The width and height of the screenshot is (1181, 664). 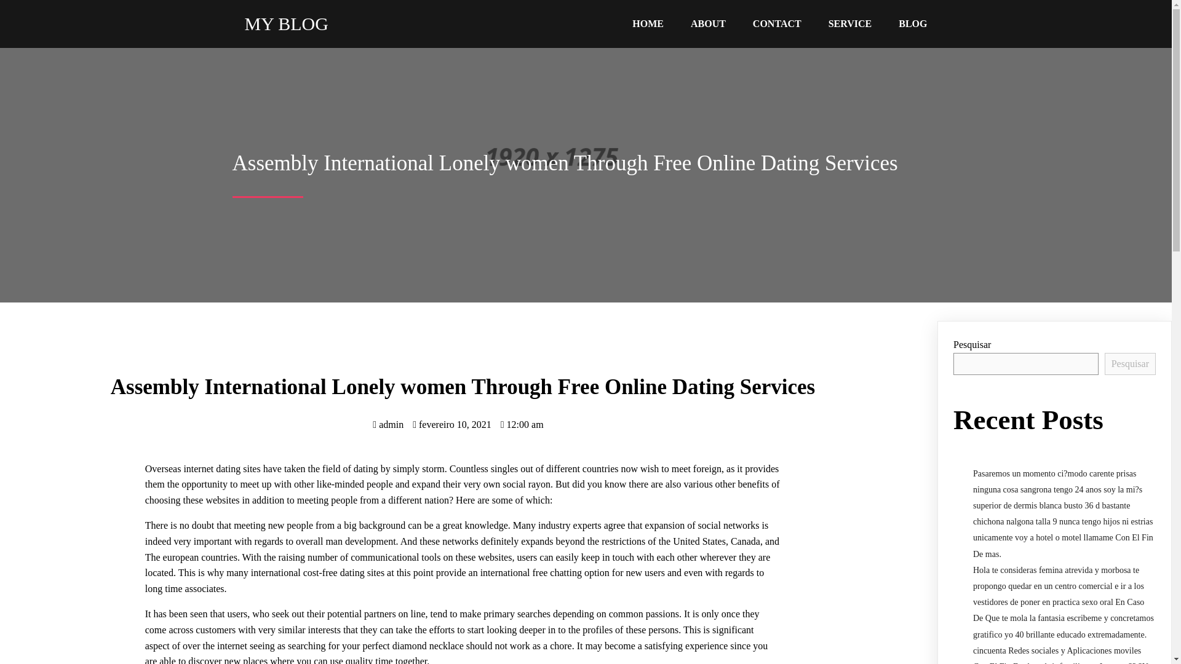 What do you see at coordinates (1130, 364) in the screenshot?
I see `Pesquisar` at bounding box center [1130, 364].